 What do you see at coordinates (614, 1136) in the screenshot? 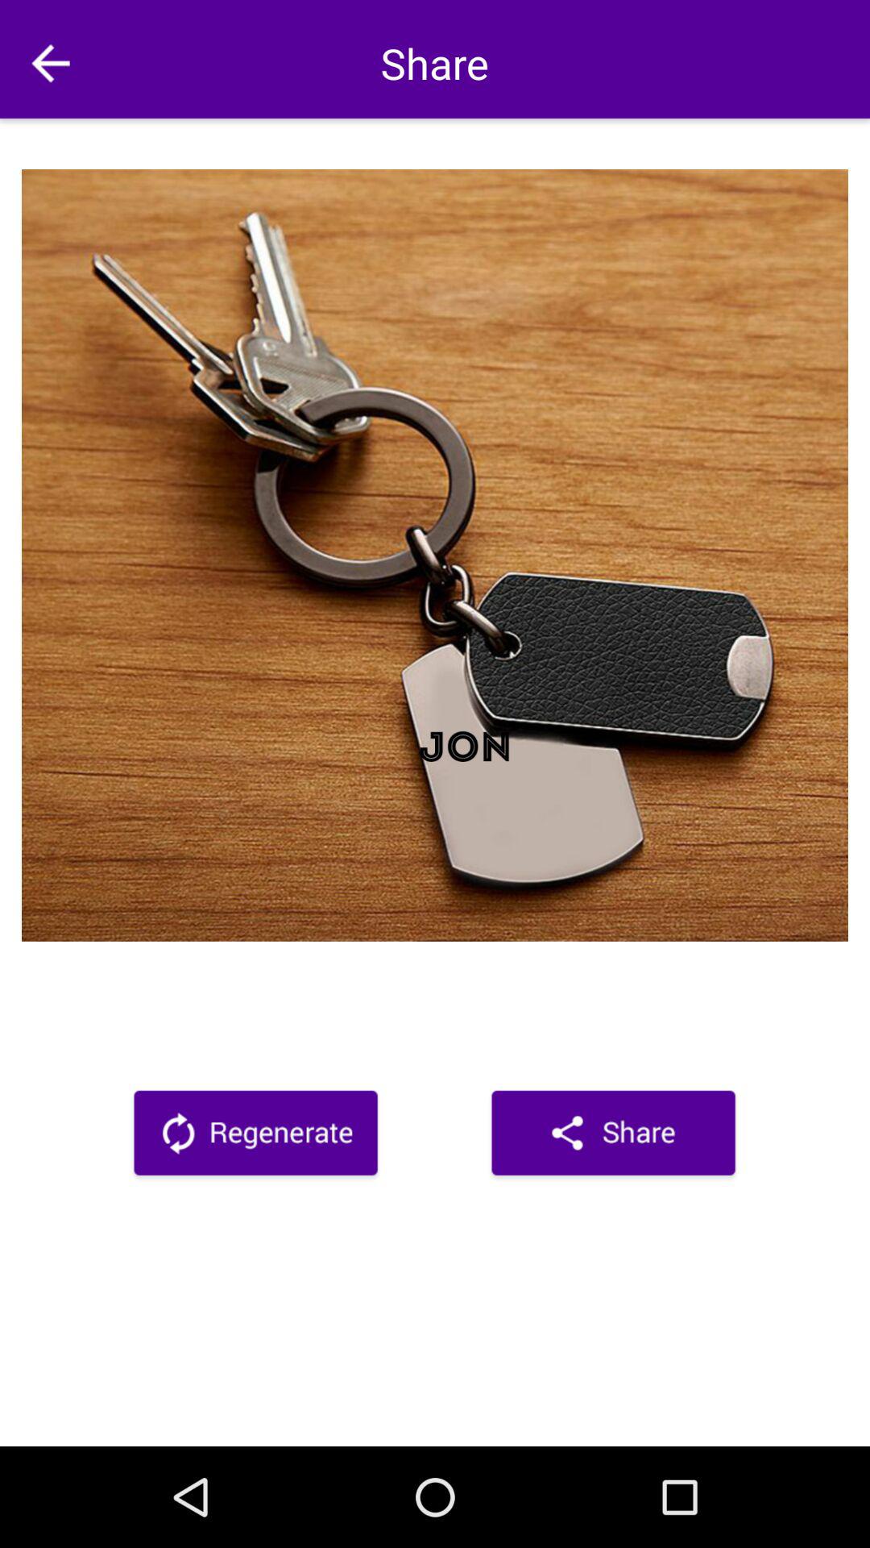
I see `clique para compartilhar nas redes sociais` at bounding box center [614, 1136].